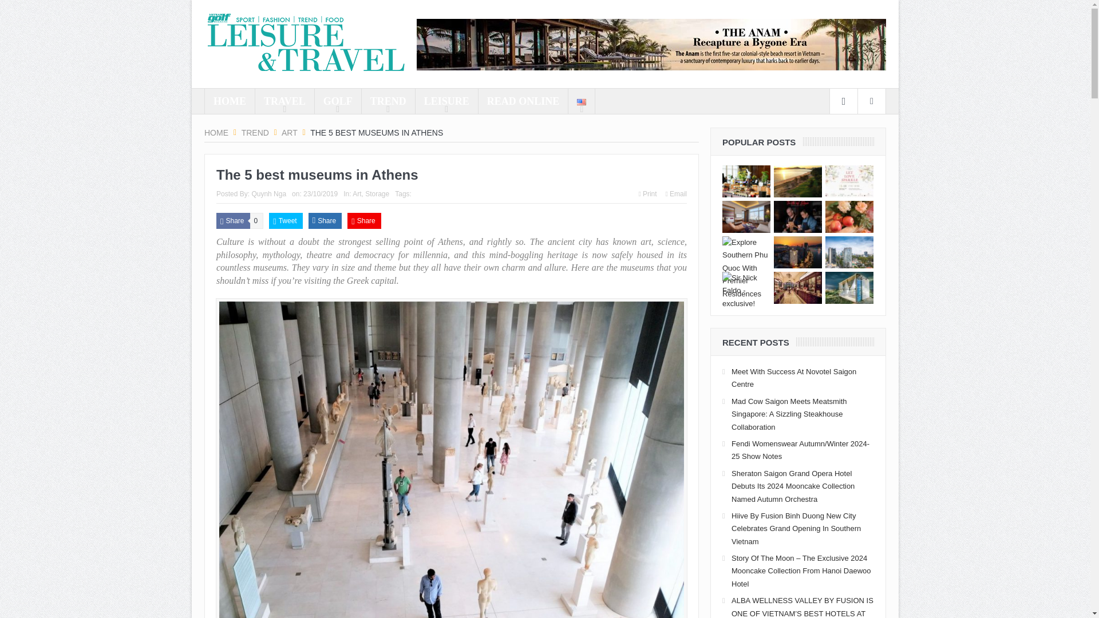 This screenshot has height=618, width=1099. Describe the element at coordinates (290, 132) in the screenshot. I see `Art` at that location.